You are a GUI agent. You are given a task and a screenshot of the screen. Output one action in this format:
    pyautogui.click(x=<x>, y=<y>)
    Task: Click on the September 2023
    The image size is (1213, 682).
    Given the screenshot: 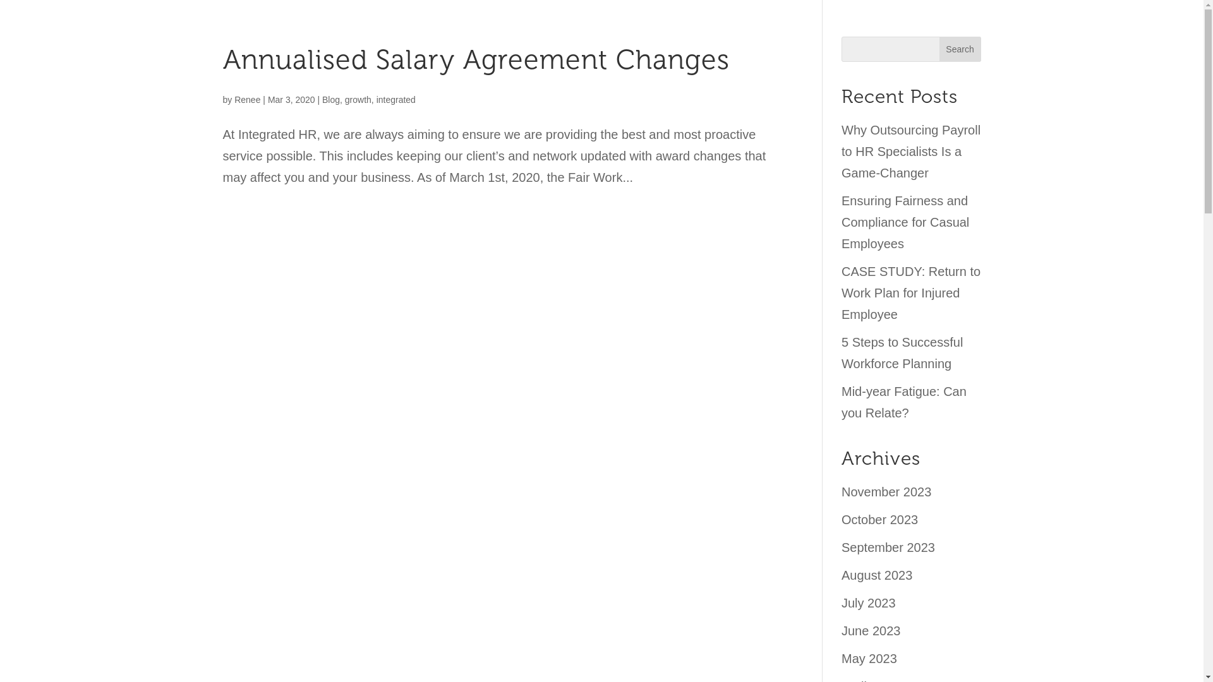 What is the action you would take?
    pyautogui.click(x=888, y=547)
    